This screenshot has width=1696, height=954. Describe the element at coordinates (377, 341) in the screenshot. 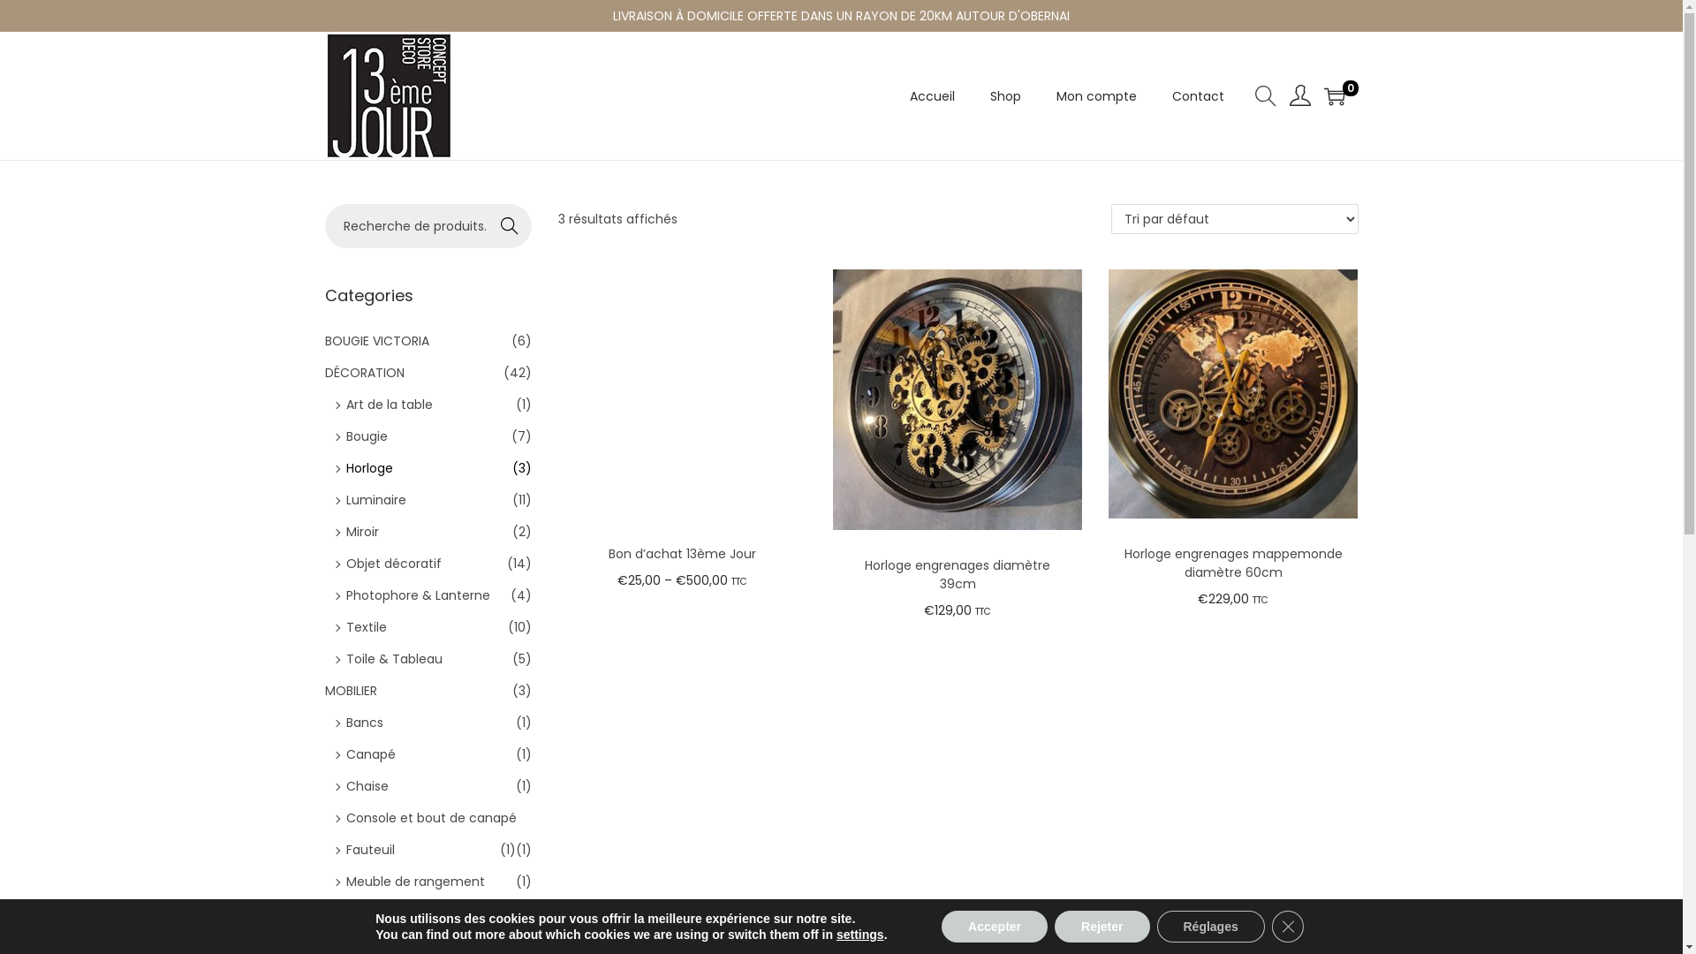

I see `BOUGIE VICTORIA` at that location.